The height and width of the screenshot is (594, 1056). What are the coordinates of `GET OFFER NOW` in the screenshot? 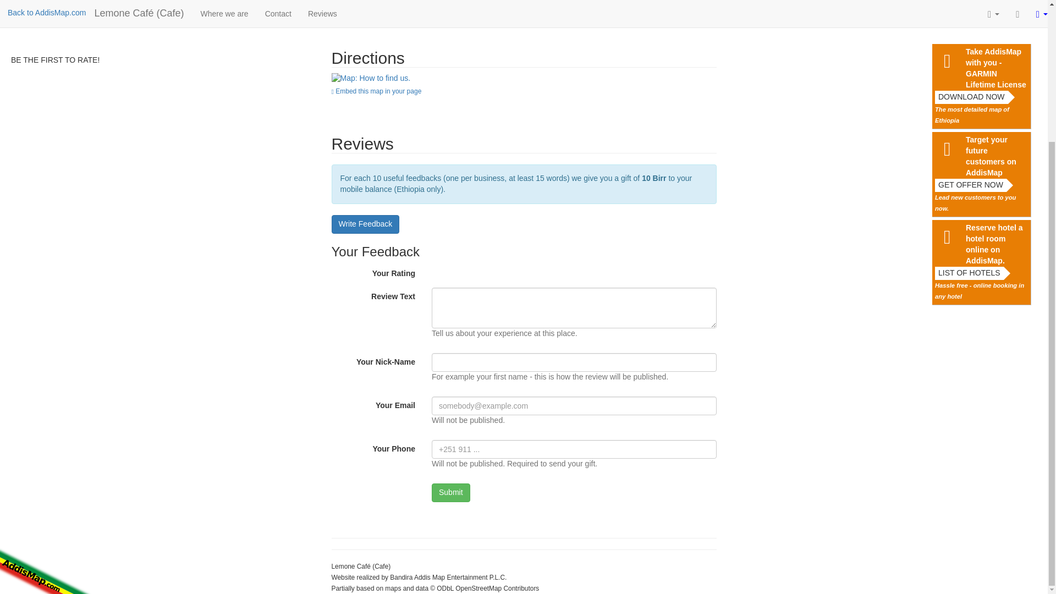 It's located at (970, 7).